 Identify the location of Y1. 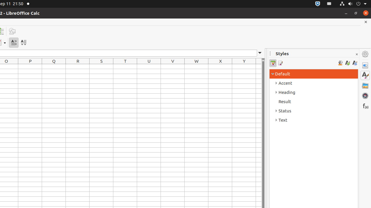
(244, 66).